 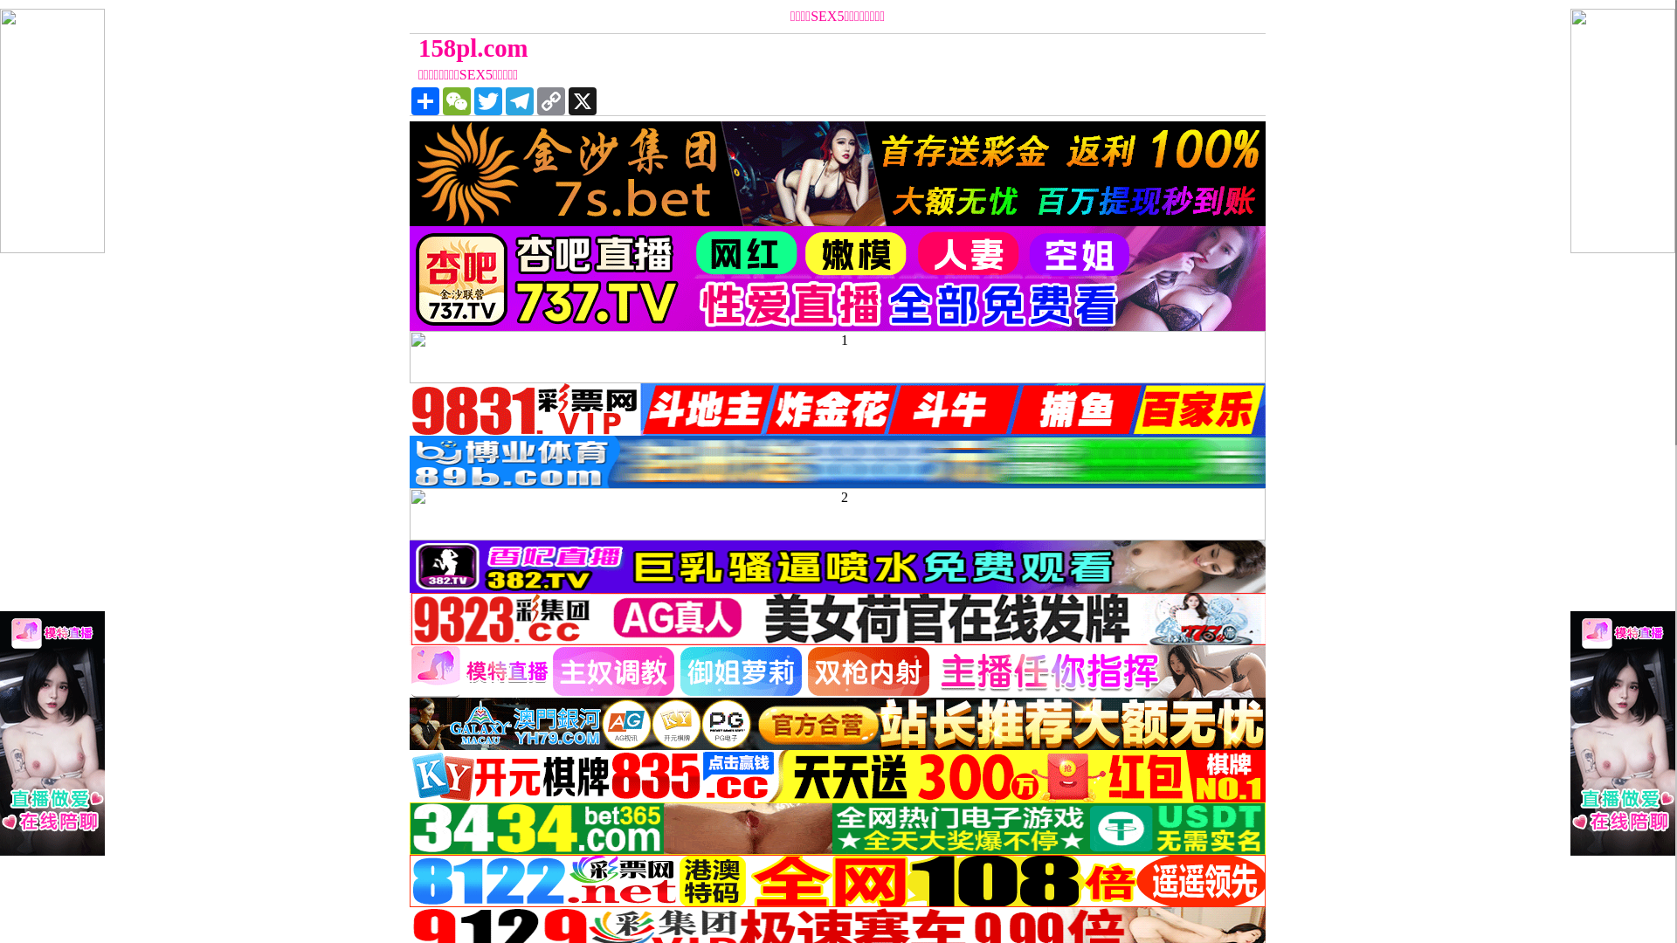 I want to click on Telegram, so click(x=520, y=101).